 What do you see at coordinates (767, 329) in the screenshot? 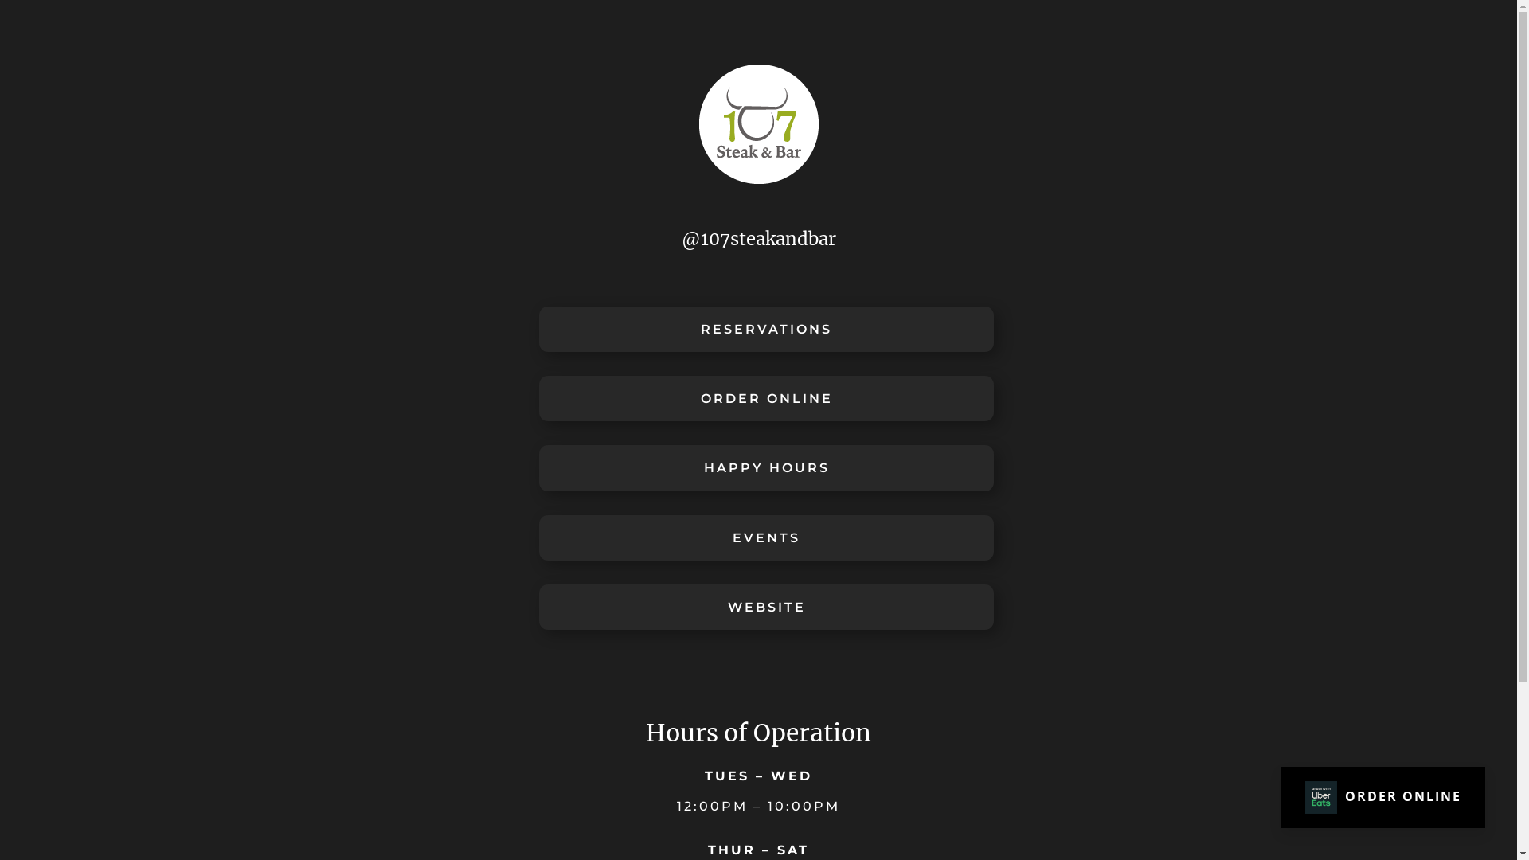
I see `RESERVATIONS` at bounding box center [767, 329].